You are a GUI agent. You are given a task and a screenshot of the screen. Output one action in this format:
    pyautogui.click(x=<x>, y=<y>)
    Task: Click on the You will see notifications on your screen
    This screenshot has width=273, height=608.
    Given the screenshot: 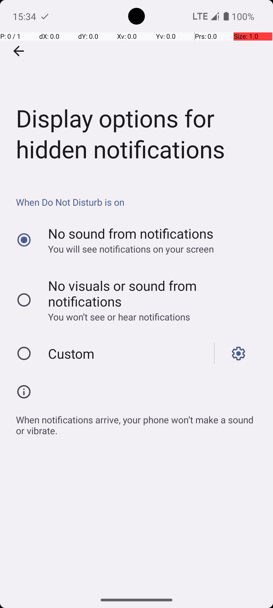 What is the action you would take?
    pyautogui.click(x=150, y=249)
    